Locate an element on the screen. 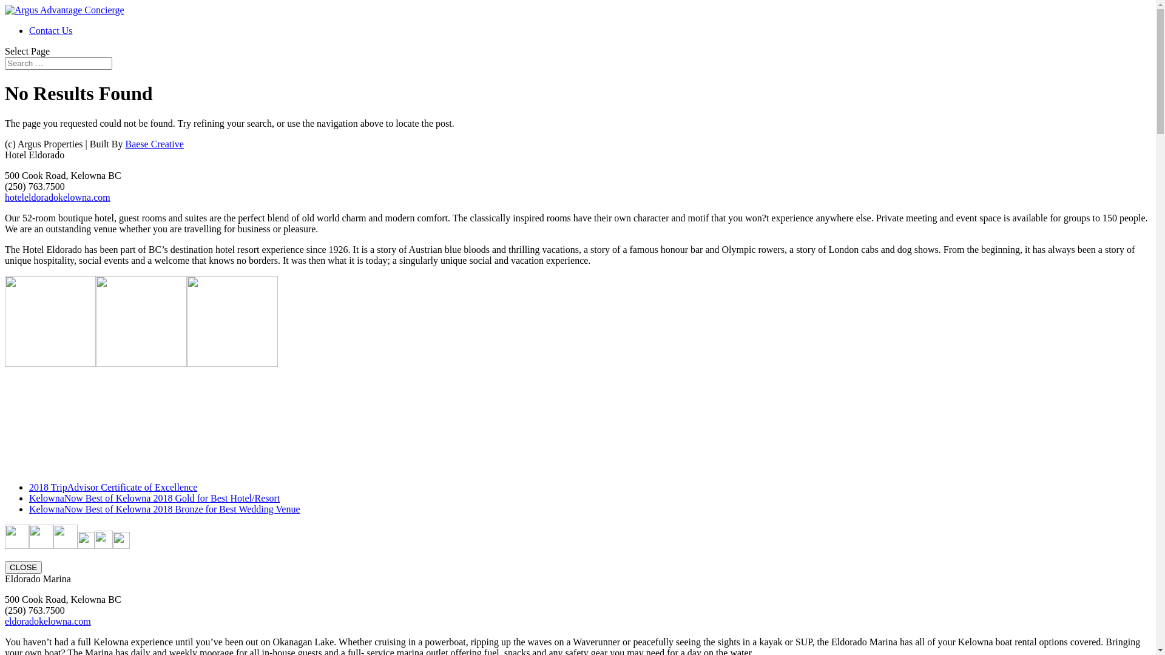  2018 TripAdvisor Certificate of Excellence is located at coordinates (113, 488).